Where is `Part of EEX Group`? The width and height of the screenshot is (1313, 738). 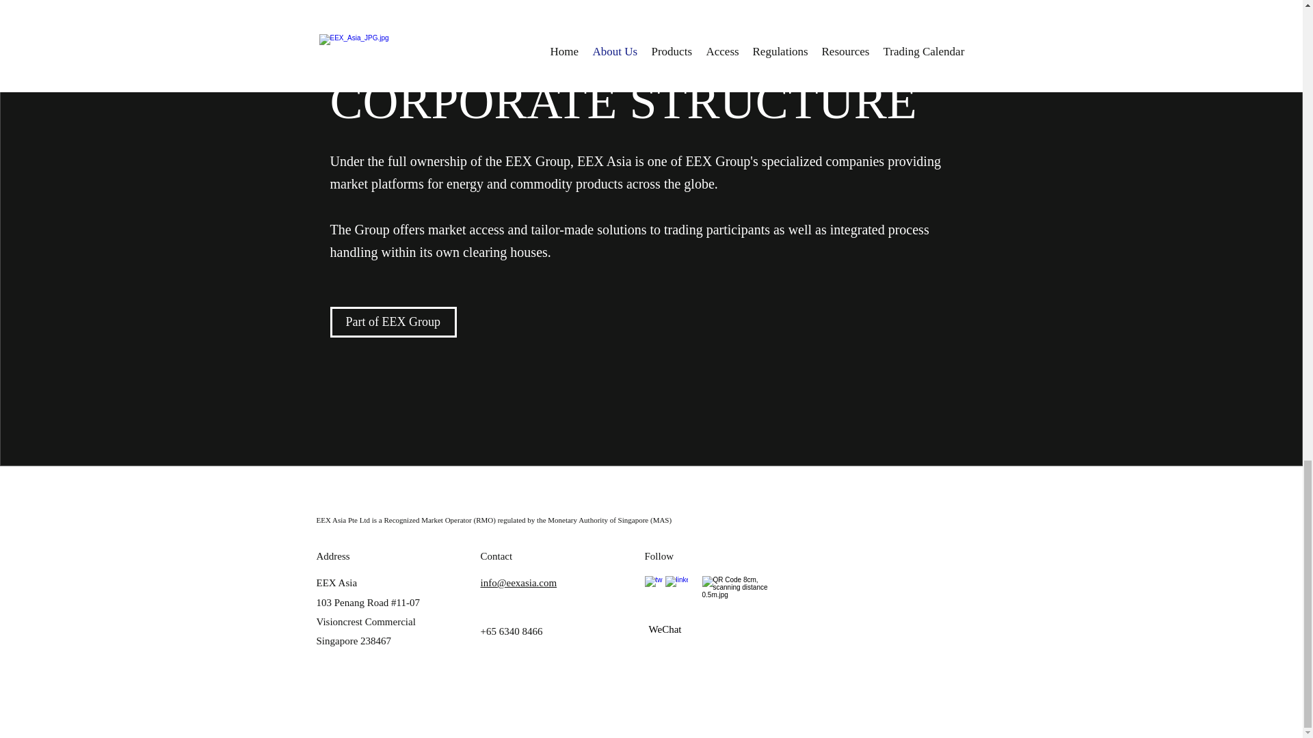 Part of EEX Group is located at coordinates (393, 322).